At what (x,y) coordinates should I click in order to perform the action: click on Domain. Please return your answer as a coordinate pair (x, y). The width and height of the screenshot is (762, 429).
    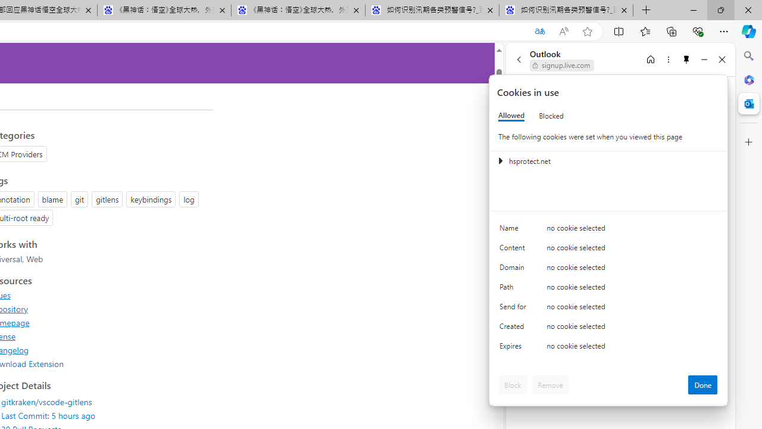
    Looking at the image, I should click on (514, 269).